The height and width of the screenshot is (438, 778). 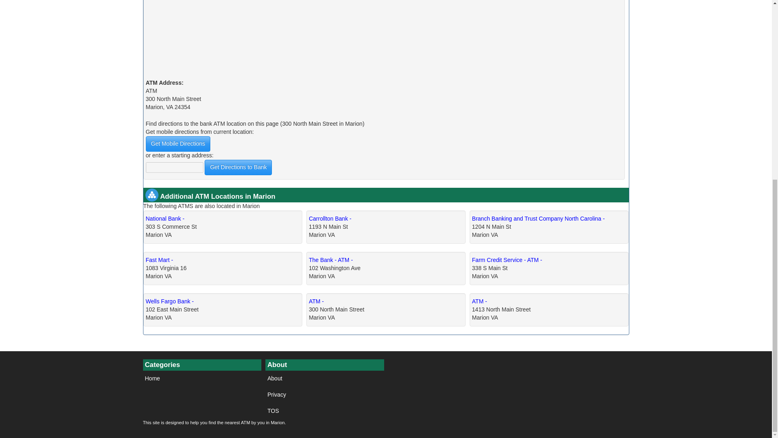 I want to click on Get Directions to Bank, so click(x=238, y=167).